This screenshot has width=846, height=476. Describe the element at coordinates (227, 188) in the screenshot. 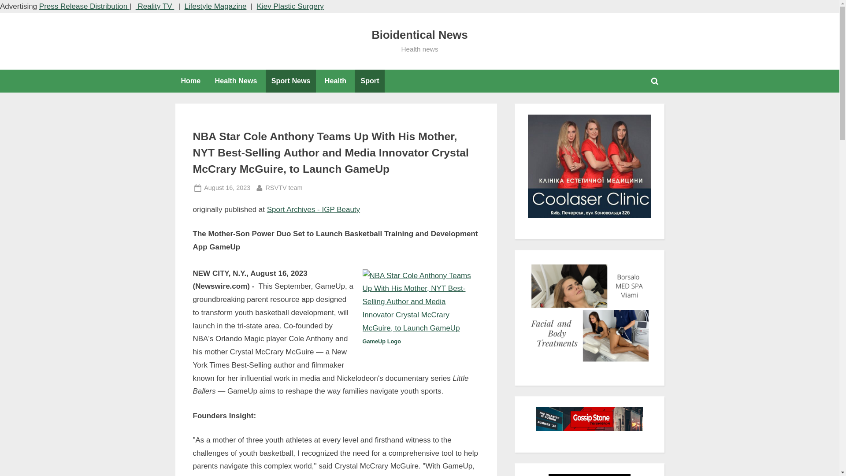

I see `Lifestyle Magazine` at that location.